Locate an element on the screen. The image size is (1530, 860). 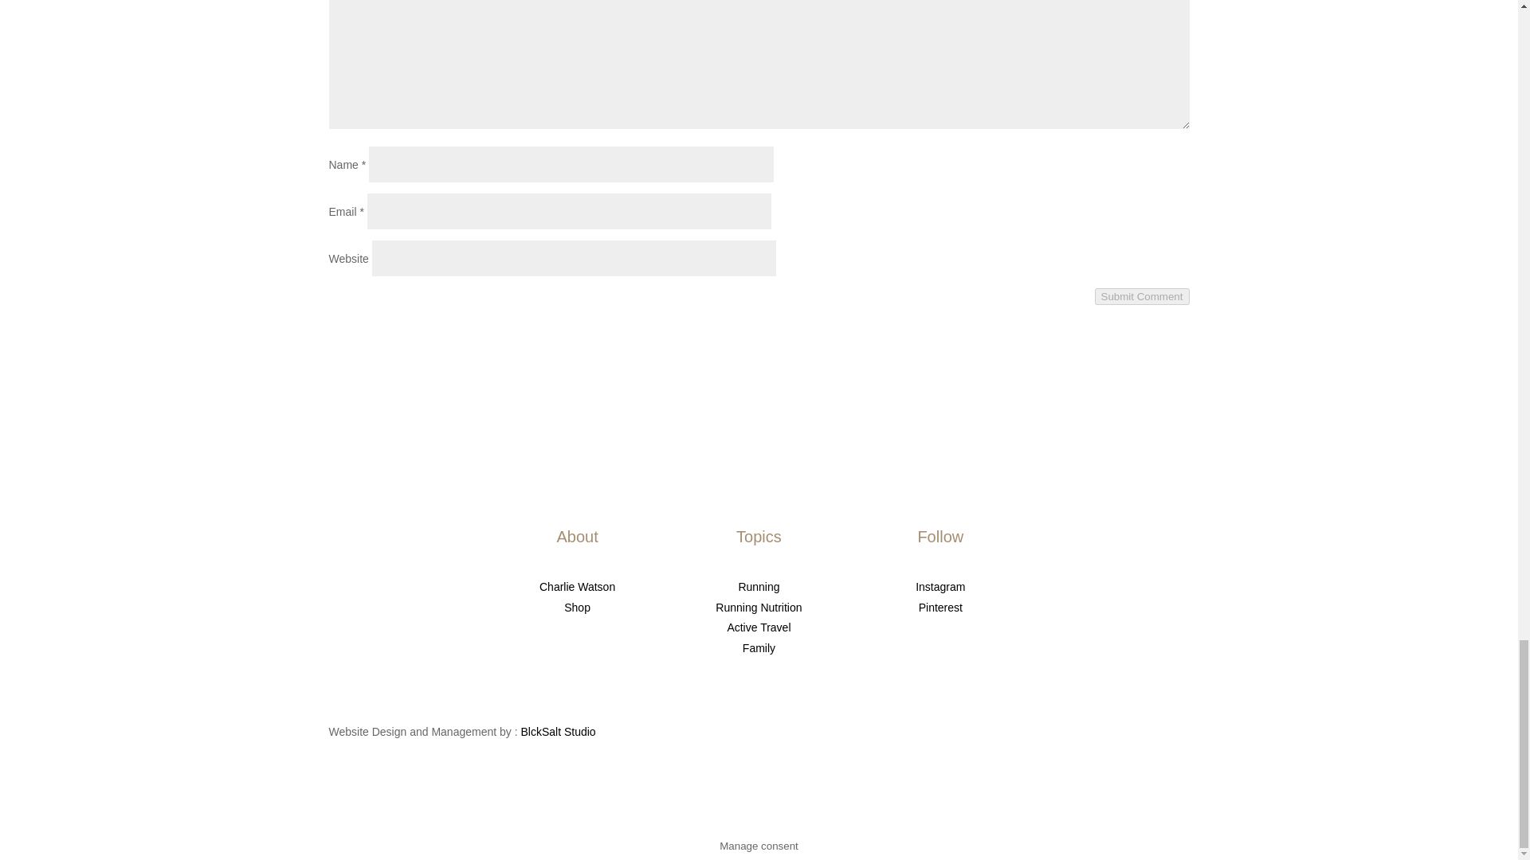
Active Travel is located at coordinates (759, 627).